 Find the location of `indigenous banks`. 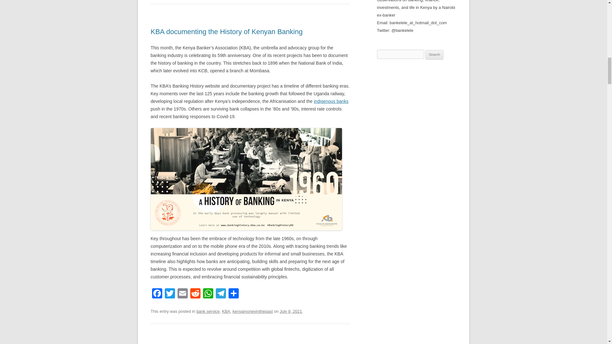

indigenous banks is located at coordinates (331, 101).